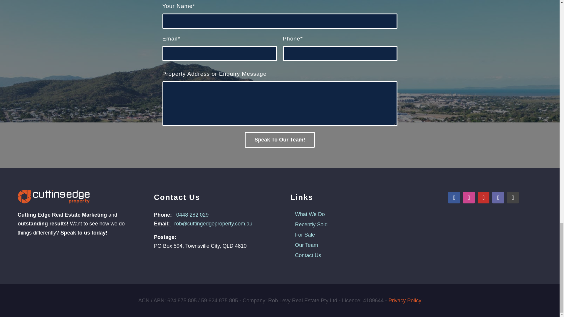 The image size is (564, 317). Describe the element at coordinates (305, 245) in the screenshot. I see `Our Team` at that location.